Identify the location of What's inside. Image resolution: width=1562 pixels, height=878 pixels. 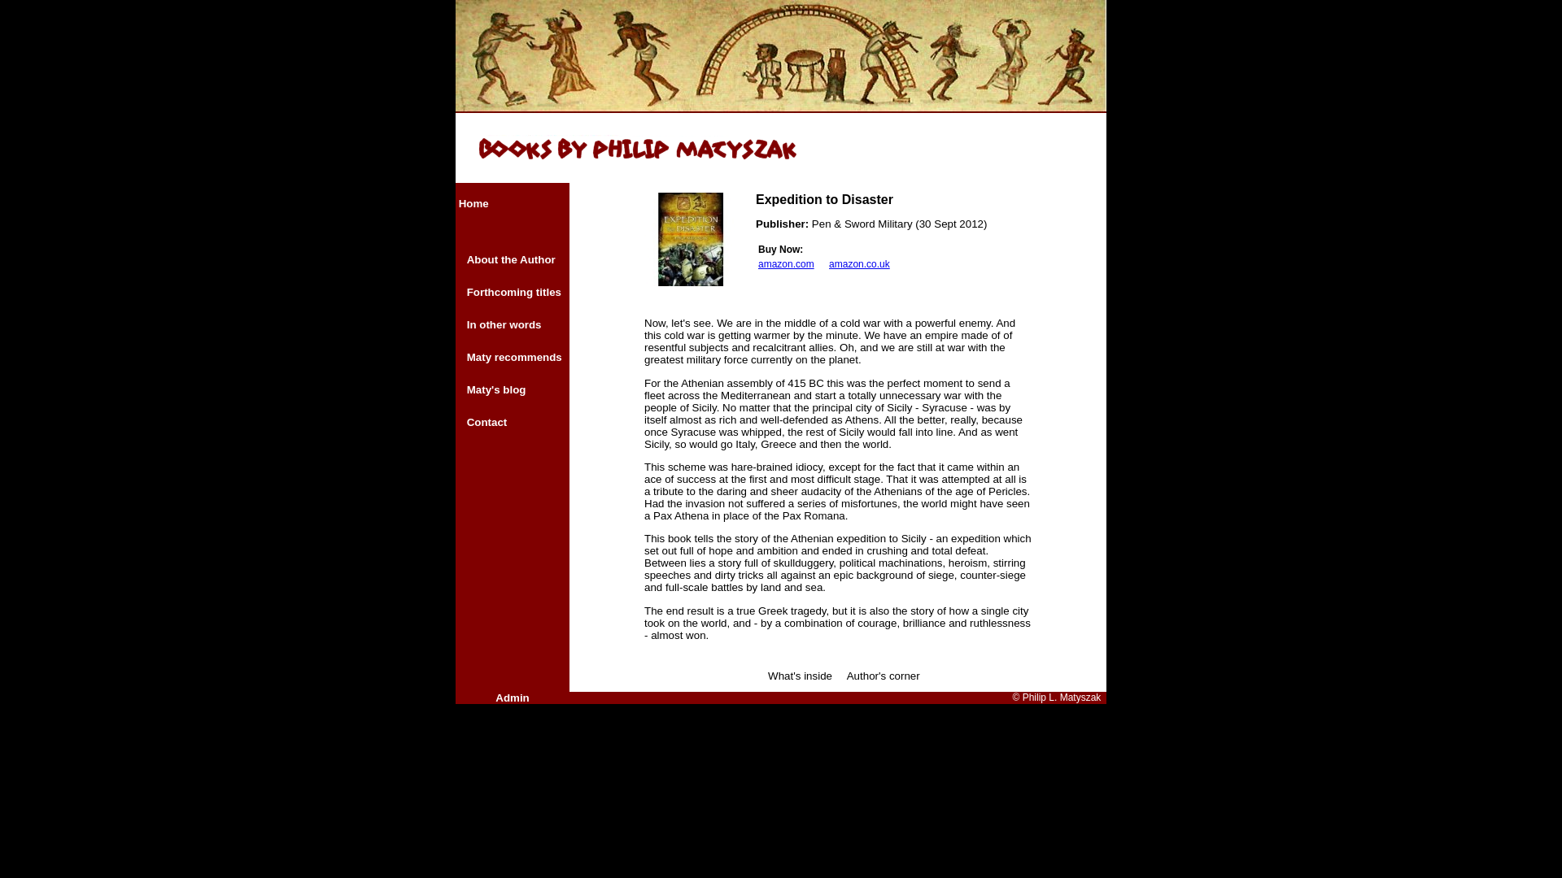
(801, 676).